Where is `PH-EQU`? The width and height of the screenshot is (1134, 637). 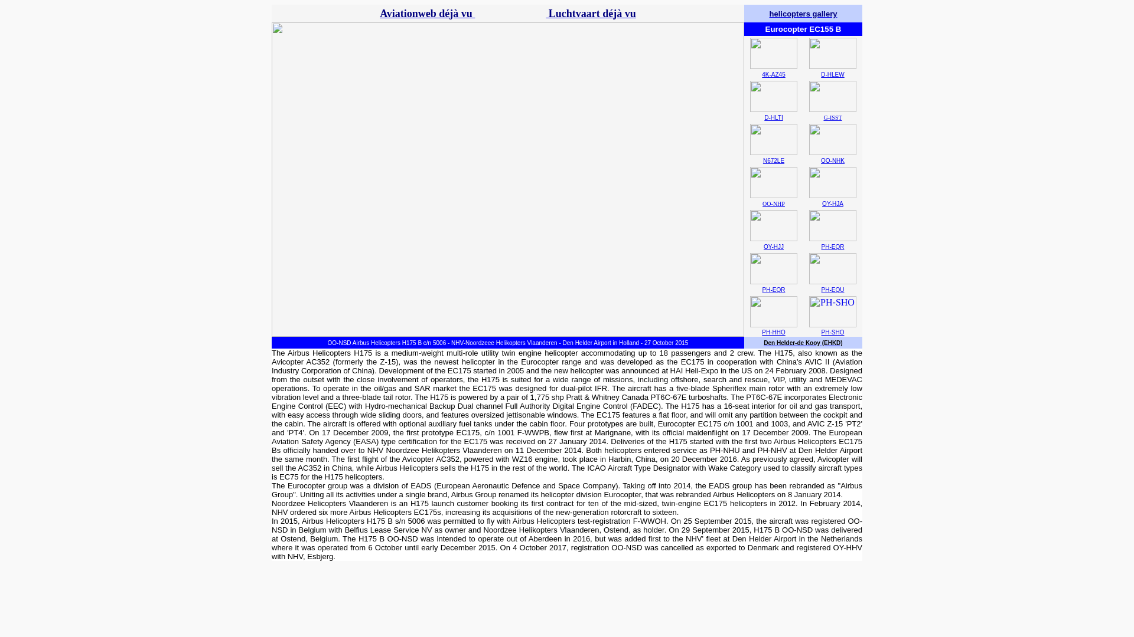
PH-EQU is located at coordinates (833, 290).